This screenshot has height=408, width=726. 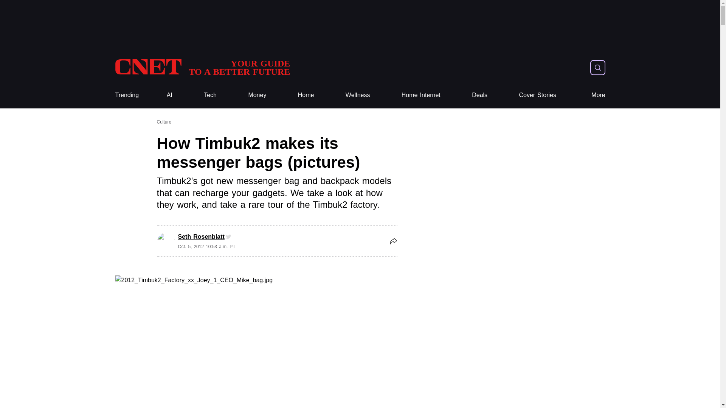 What do you see at coordinates (257, 95) in the screenshot?
I see `Money` at bounding box center [257, 95].